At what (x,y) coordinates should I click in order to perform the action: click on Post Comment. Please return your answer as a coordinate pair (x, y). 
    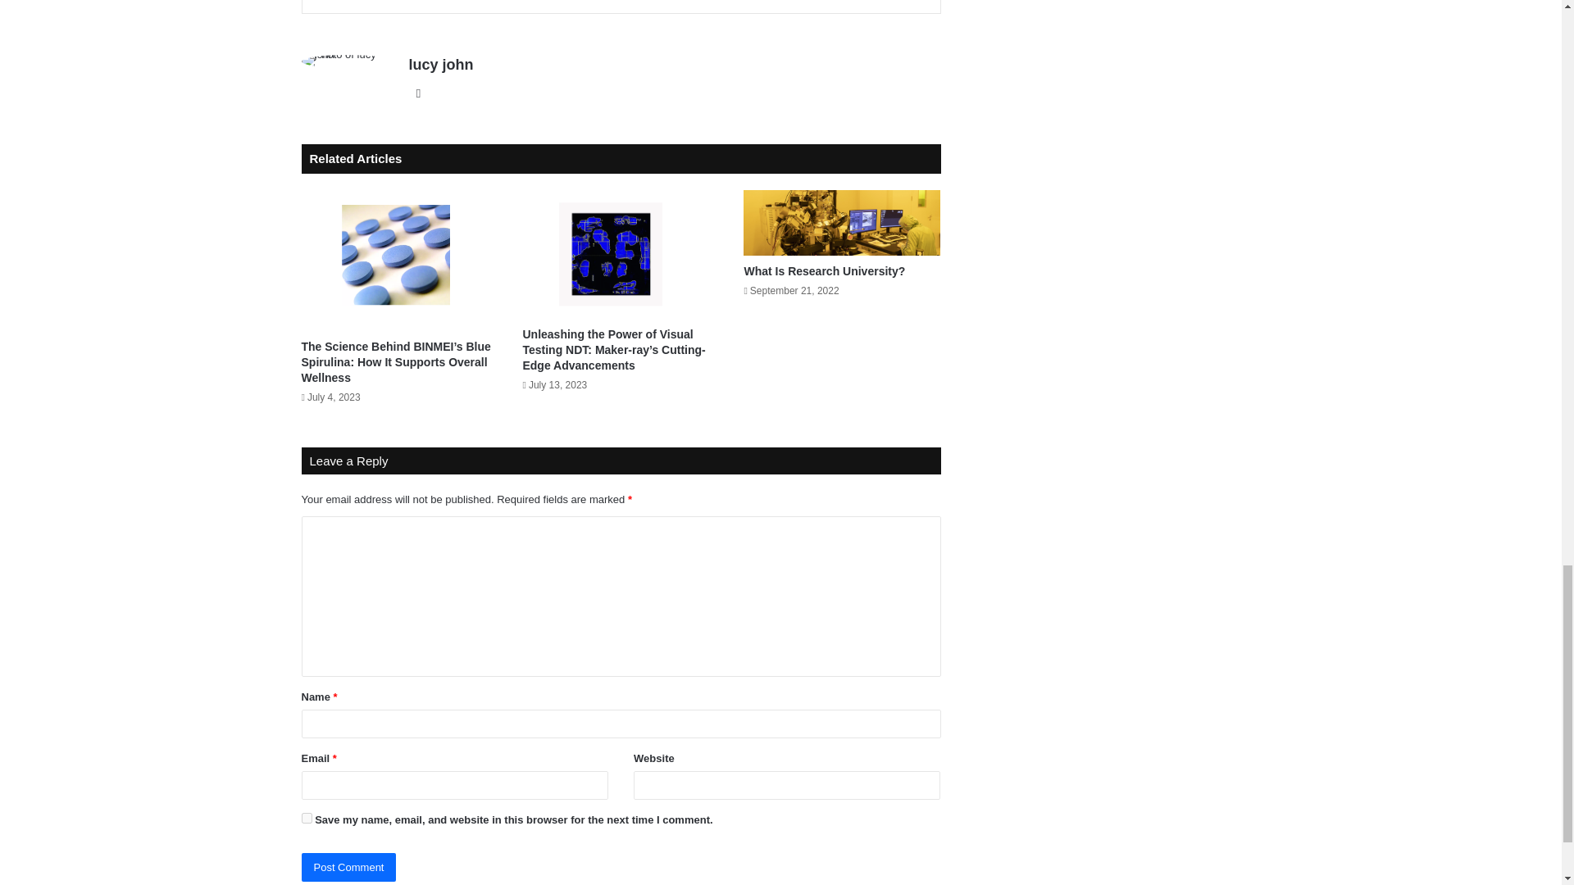
    Looking at the image, I should click on (349, 867).